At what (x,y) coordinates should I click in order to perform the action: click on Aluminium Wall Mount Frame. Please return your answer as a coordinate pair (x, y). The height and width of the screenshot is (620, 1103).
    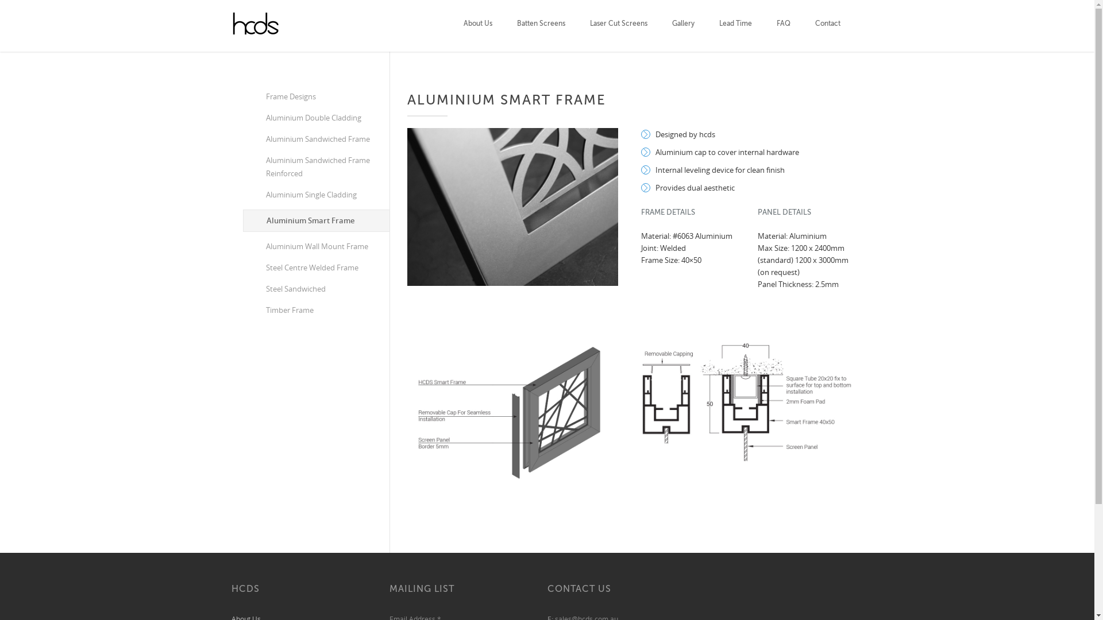
    Looking at the image, I should click on (316, 247).